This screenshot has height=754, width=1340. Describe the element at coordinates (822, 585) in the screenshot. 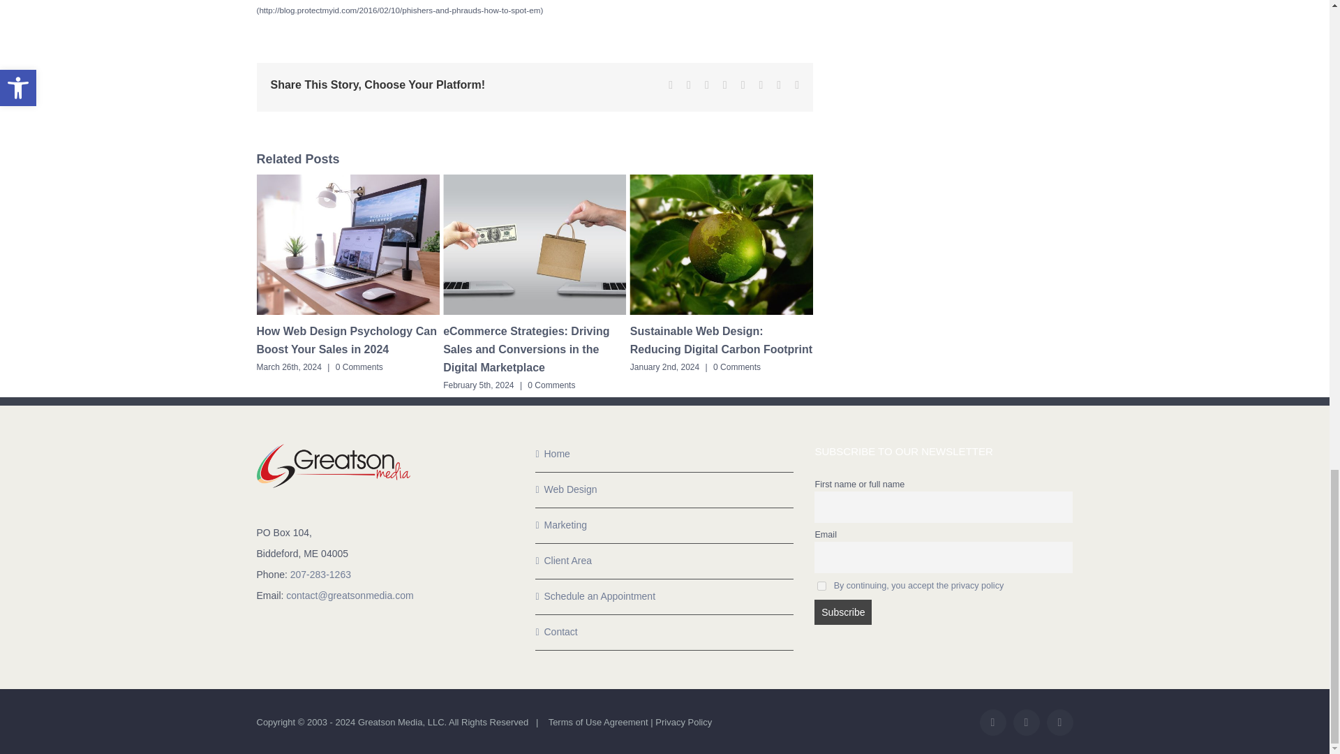

I see `on` at that location.